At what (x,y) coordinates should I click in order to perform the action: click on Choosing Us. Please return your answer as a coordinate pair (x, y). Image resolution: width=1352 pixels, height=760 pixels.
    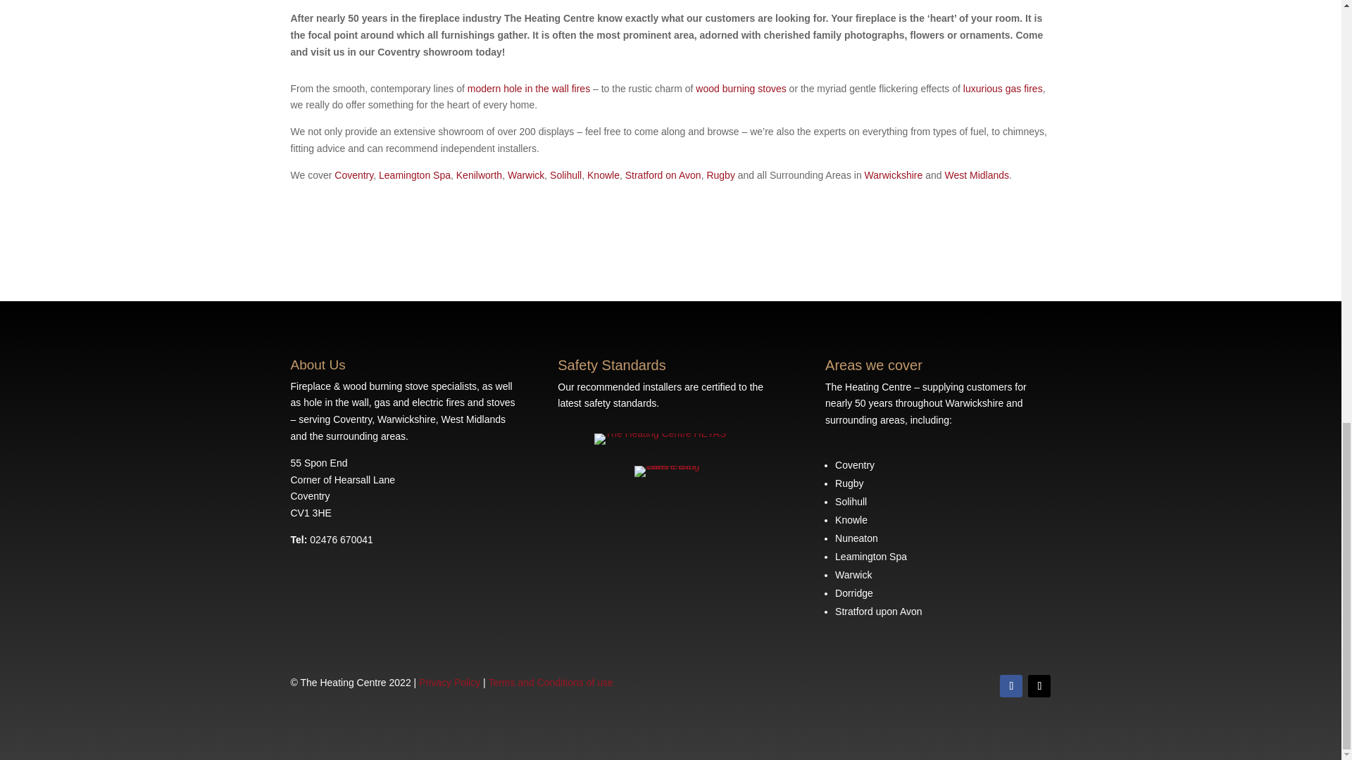
    Looking at the image, I should click on (894, 175).